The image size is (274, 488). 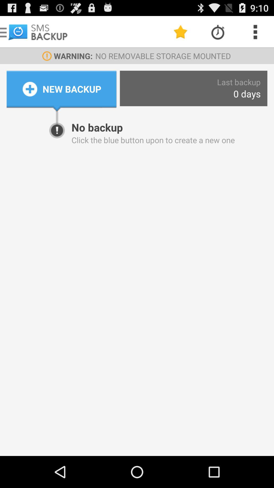 What do you see at coordinates (247, 94) in the screenshot?
I see `click item next to the new backup item` at bounding box center [247, 94].